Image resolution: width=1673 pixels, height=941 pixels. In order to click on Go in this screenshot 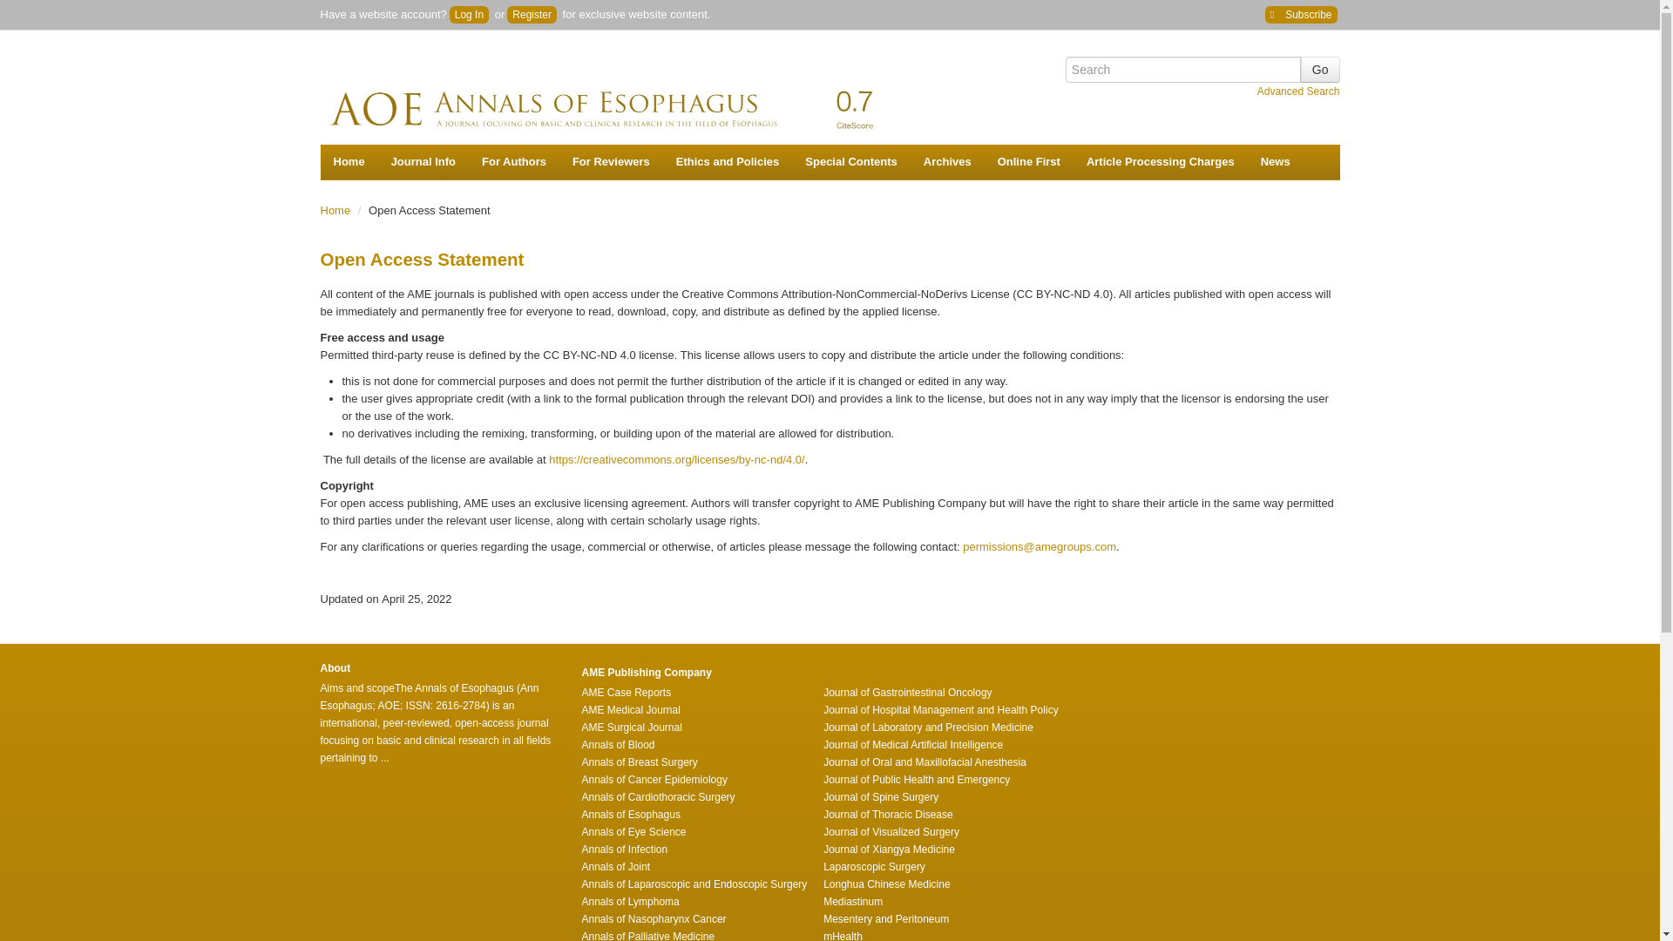, I will do `click(1320, 70)`.